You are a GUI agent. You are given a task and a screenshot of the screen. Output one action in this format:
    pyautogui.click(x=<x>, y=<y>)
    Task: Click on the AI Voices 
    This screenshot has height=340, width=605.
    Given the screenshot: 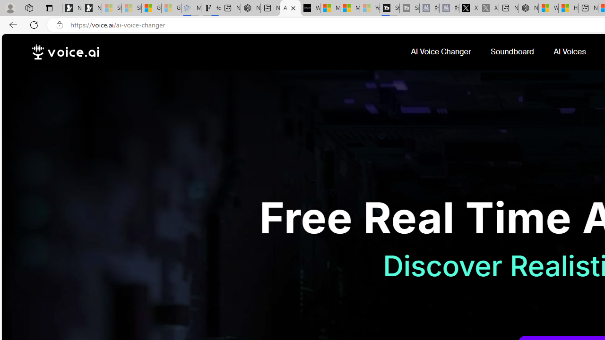 What is the action you would take?
    pyautogui.click(x=571, y=52)
    